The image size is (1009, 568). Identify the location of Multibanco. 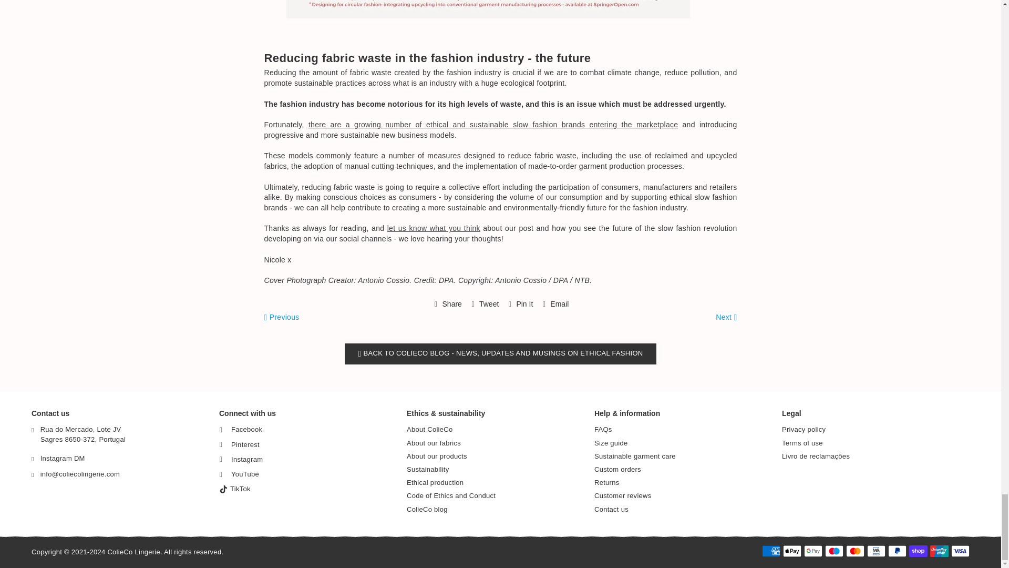
(876, 551).